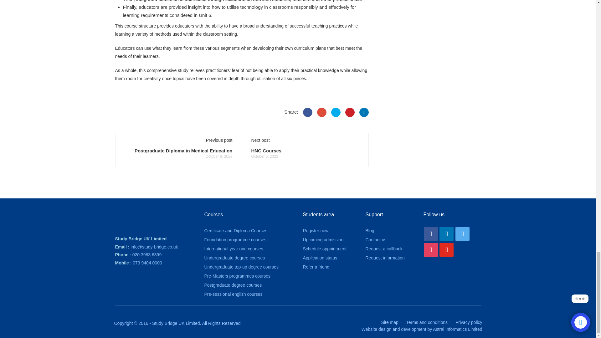 The height and width of the screenshot is (338, 601). What do you see at coordinates (350, 112) in the screenshot?
I see `Pinterest` at bounding box center [350, 112].